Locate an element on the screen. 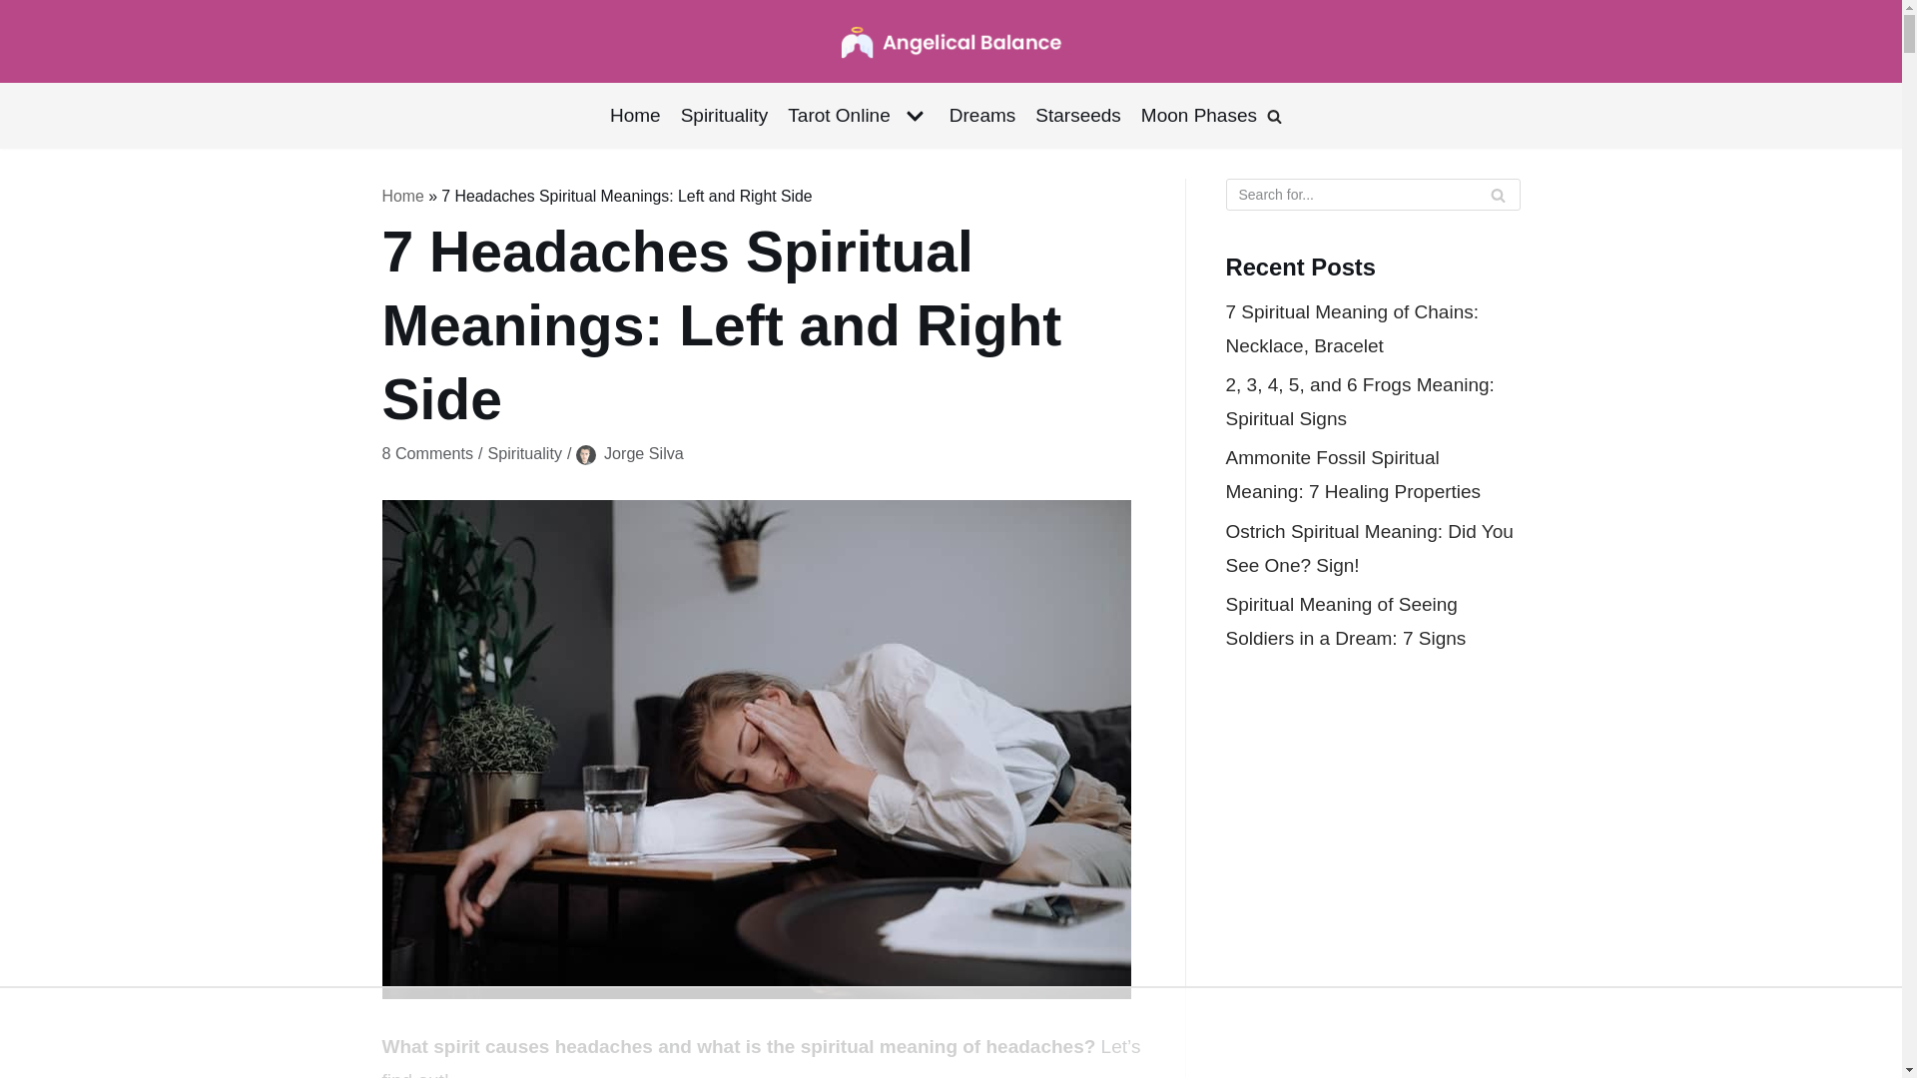 Image resolution: width=1917 pixels, height=1078 pixels. Angelical Balance is located at coordinates (951, 41).